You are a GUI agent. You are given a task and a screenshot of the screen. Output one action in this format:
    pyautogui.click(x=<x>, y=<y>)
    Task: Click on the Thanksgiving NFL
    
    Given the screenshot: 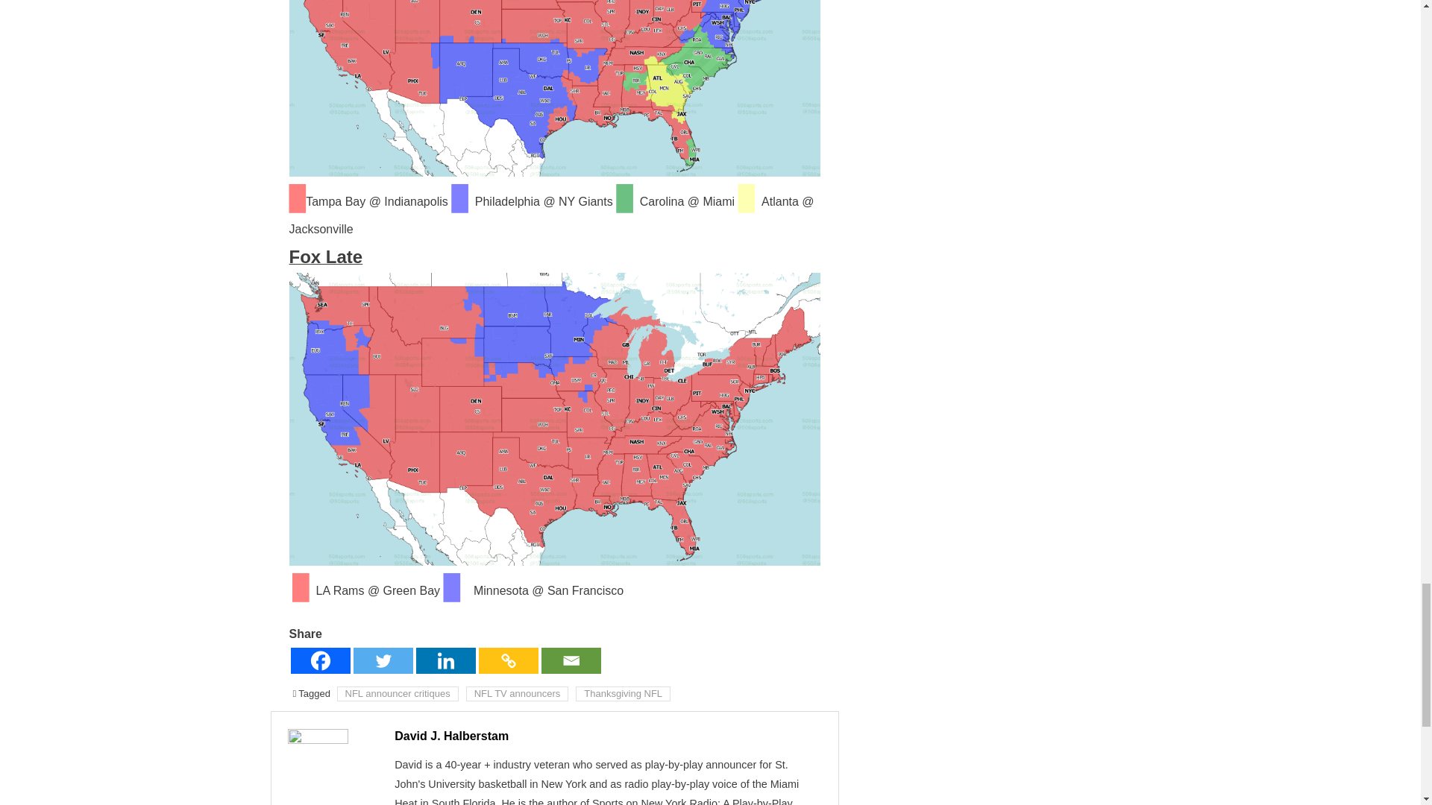 What is the action you would take?
    pyautogui.click(x=622, y=693)
    